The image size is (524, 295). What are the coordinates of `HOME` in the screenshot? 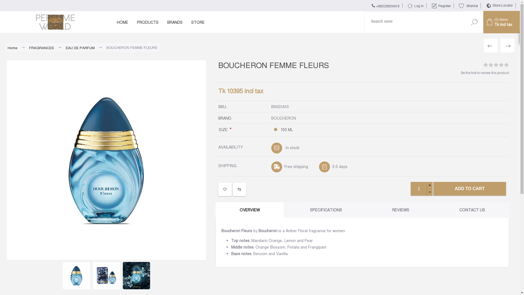 It's located at (123, 22).